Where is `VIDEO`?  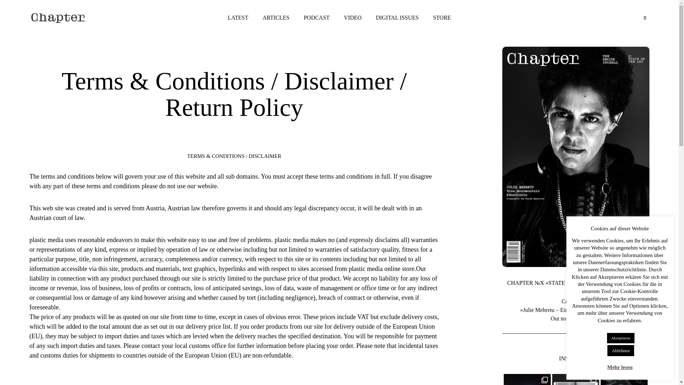
VIDEO is located at coordinates (352, 18).